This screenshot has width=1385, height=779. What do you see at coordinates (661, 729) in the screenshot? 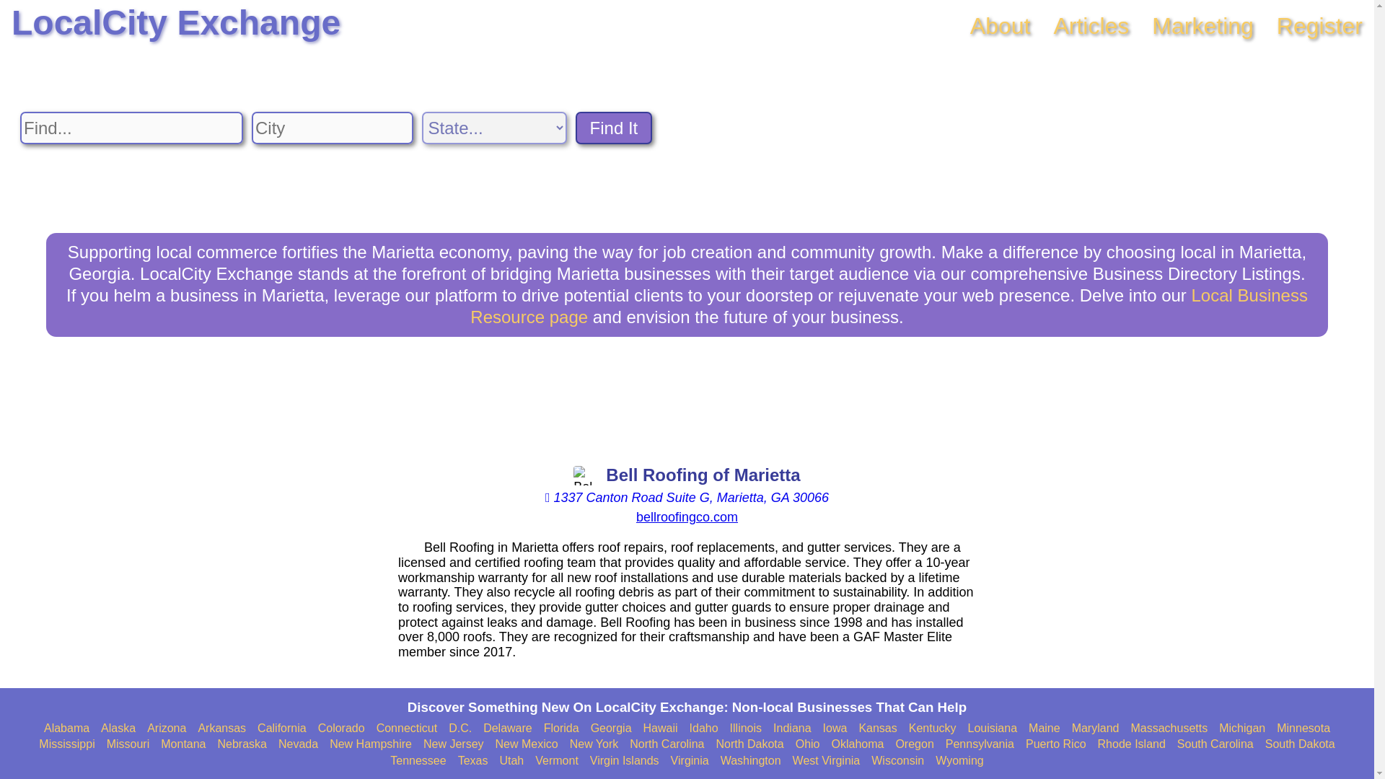
I see `Hawaii` at bounding box center [661, 729].